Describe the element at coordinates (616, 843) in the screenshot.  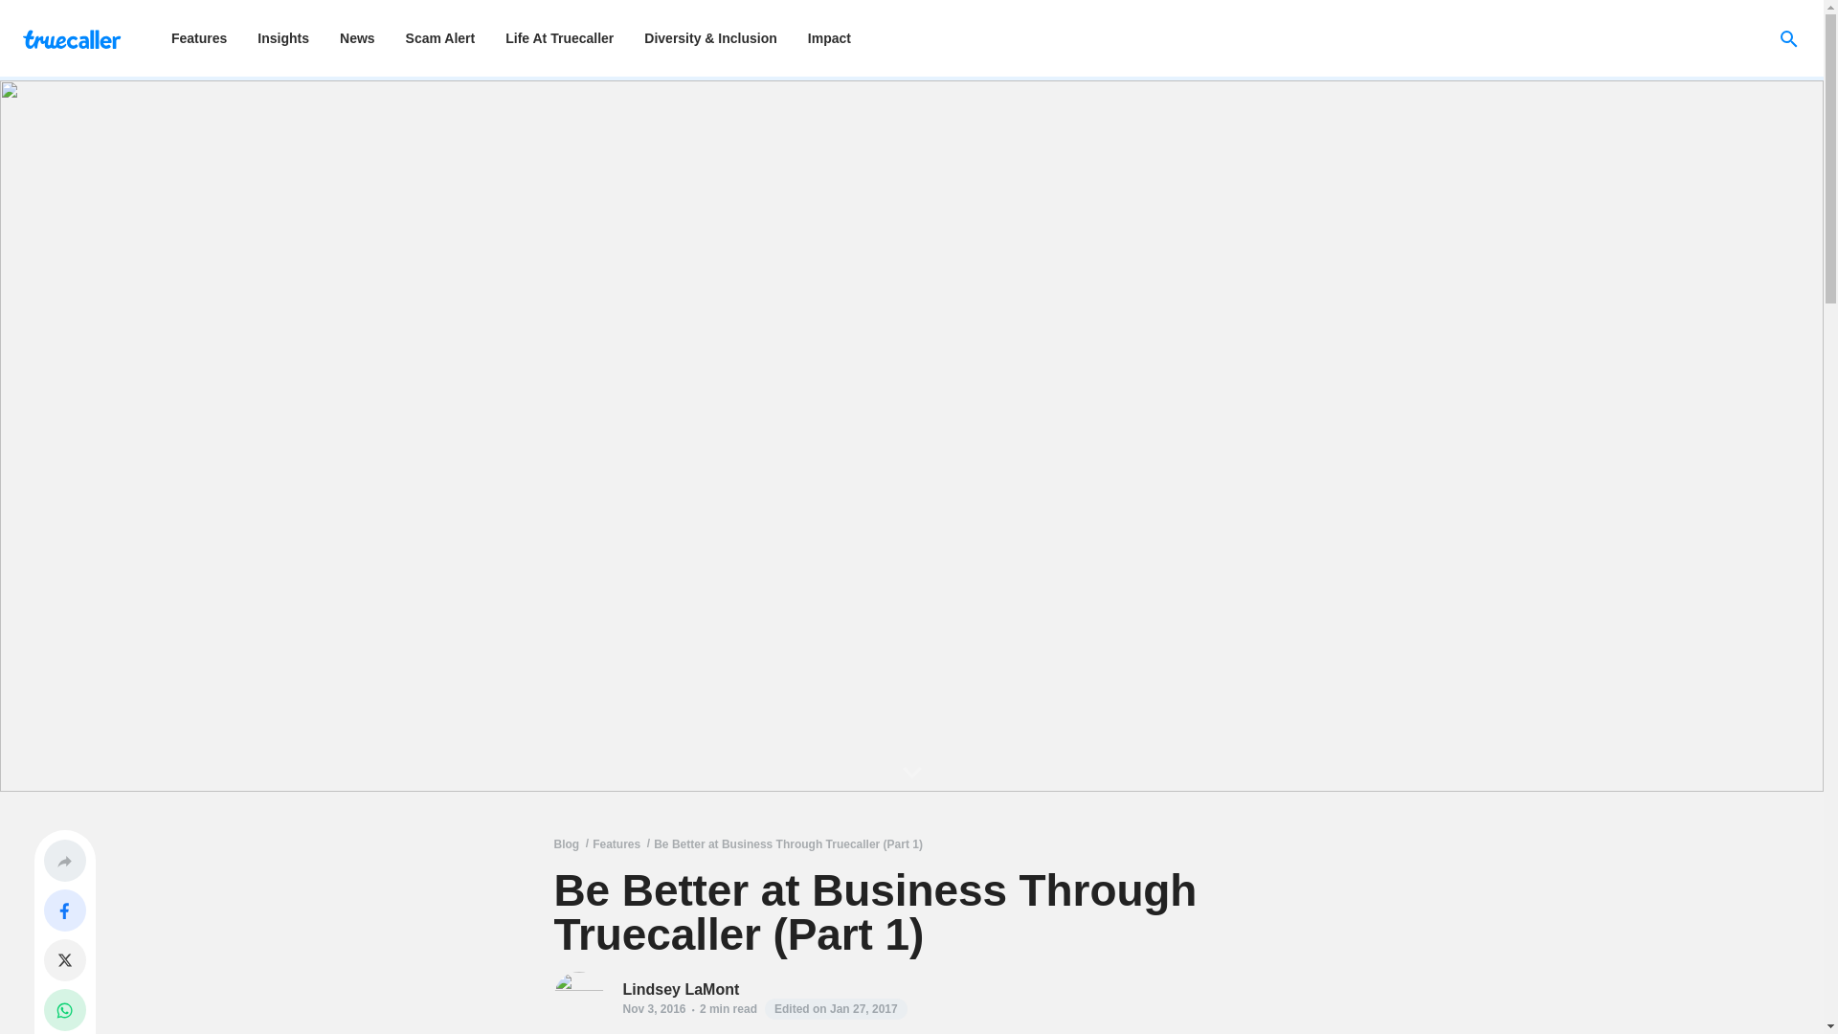
I see `Features` at that location.